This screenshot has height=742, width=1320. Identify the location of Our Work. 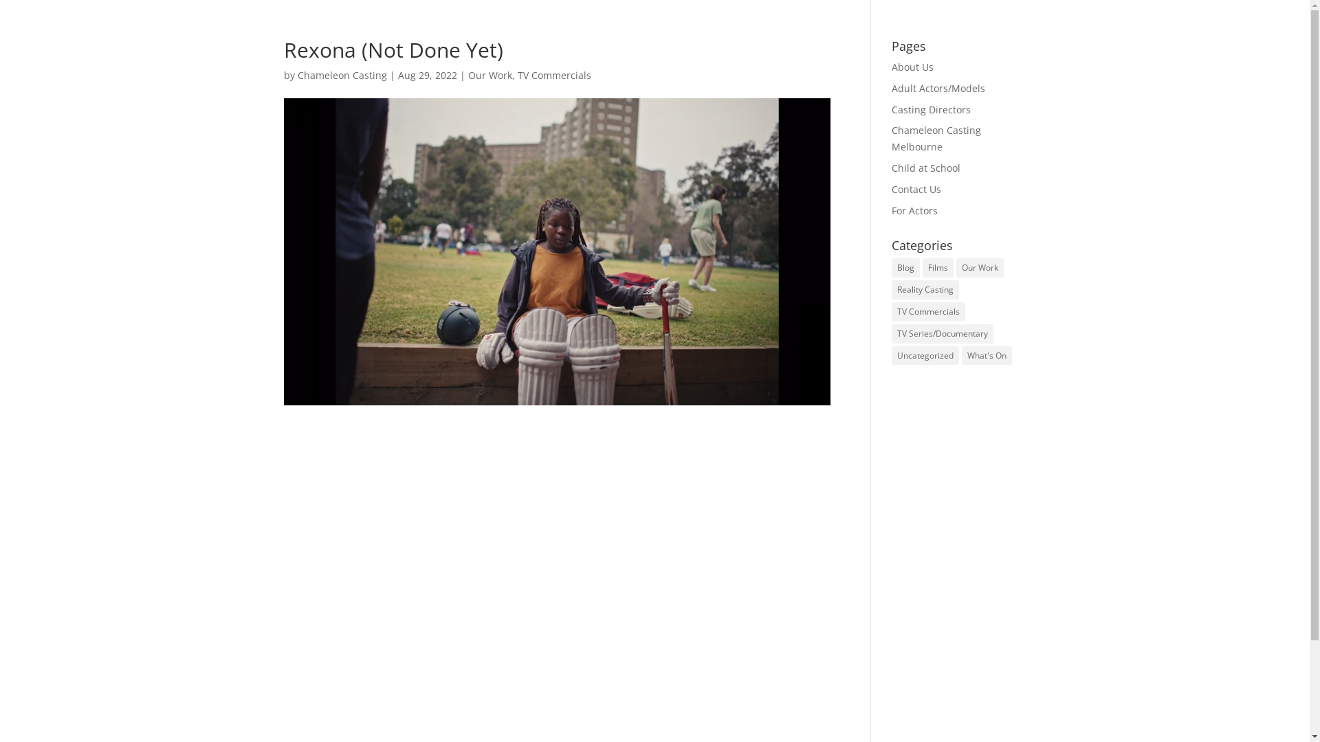
(980, 268).